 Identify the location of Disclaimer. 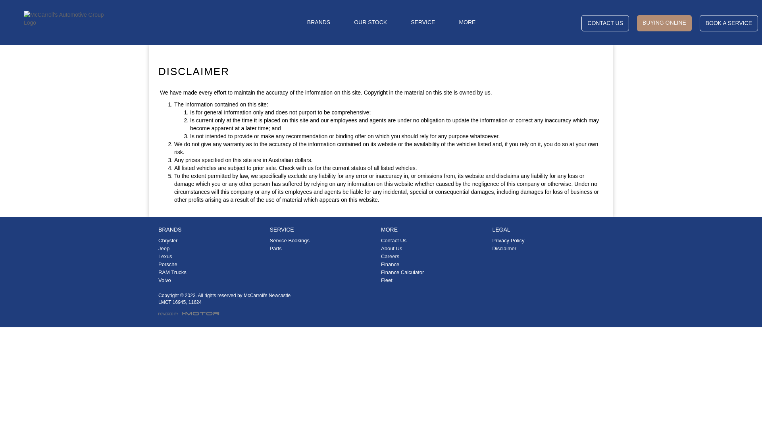
(546, 249).